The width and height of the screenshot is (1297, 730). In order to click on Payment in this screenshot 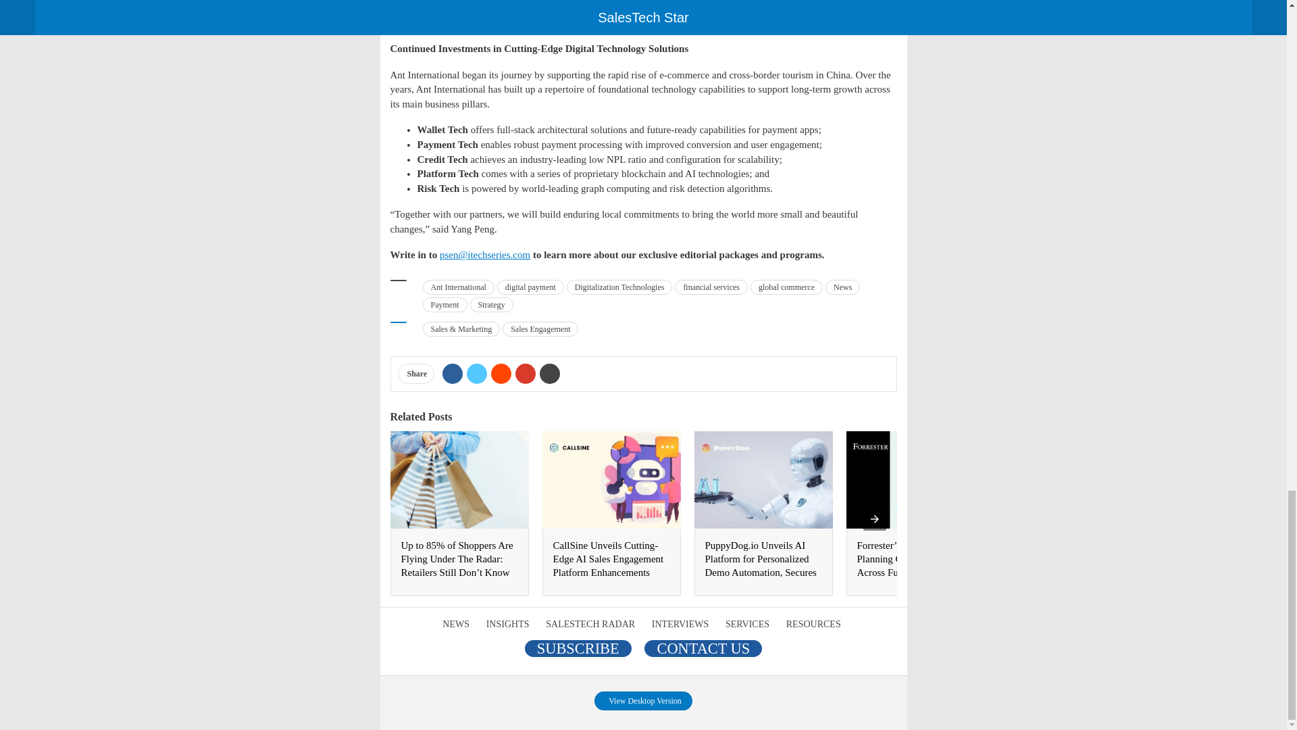, I will do `click(444, 304)`.